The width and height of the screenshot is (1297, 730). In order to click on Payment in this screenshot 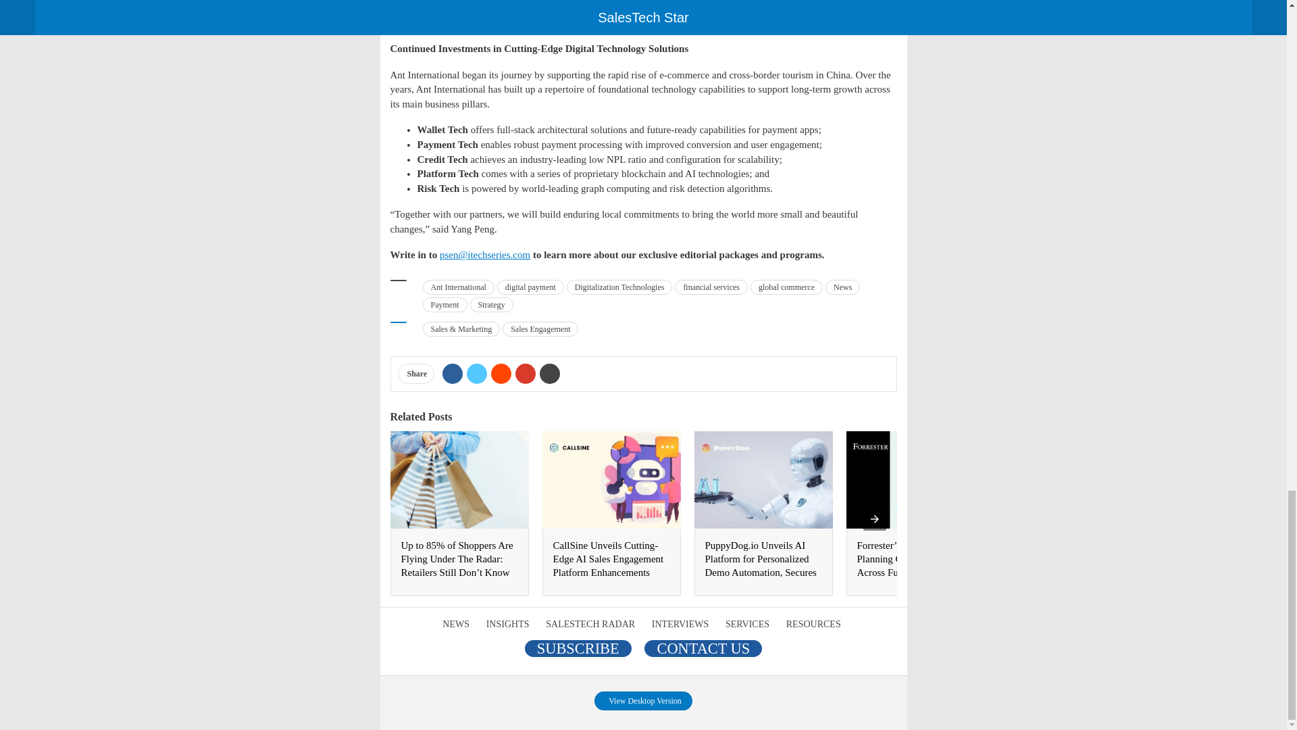, I will do `click(444, 304)`.